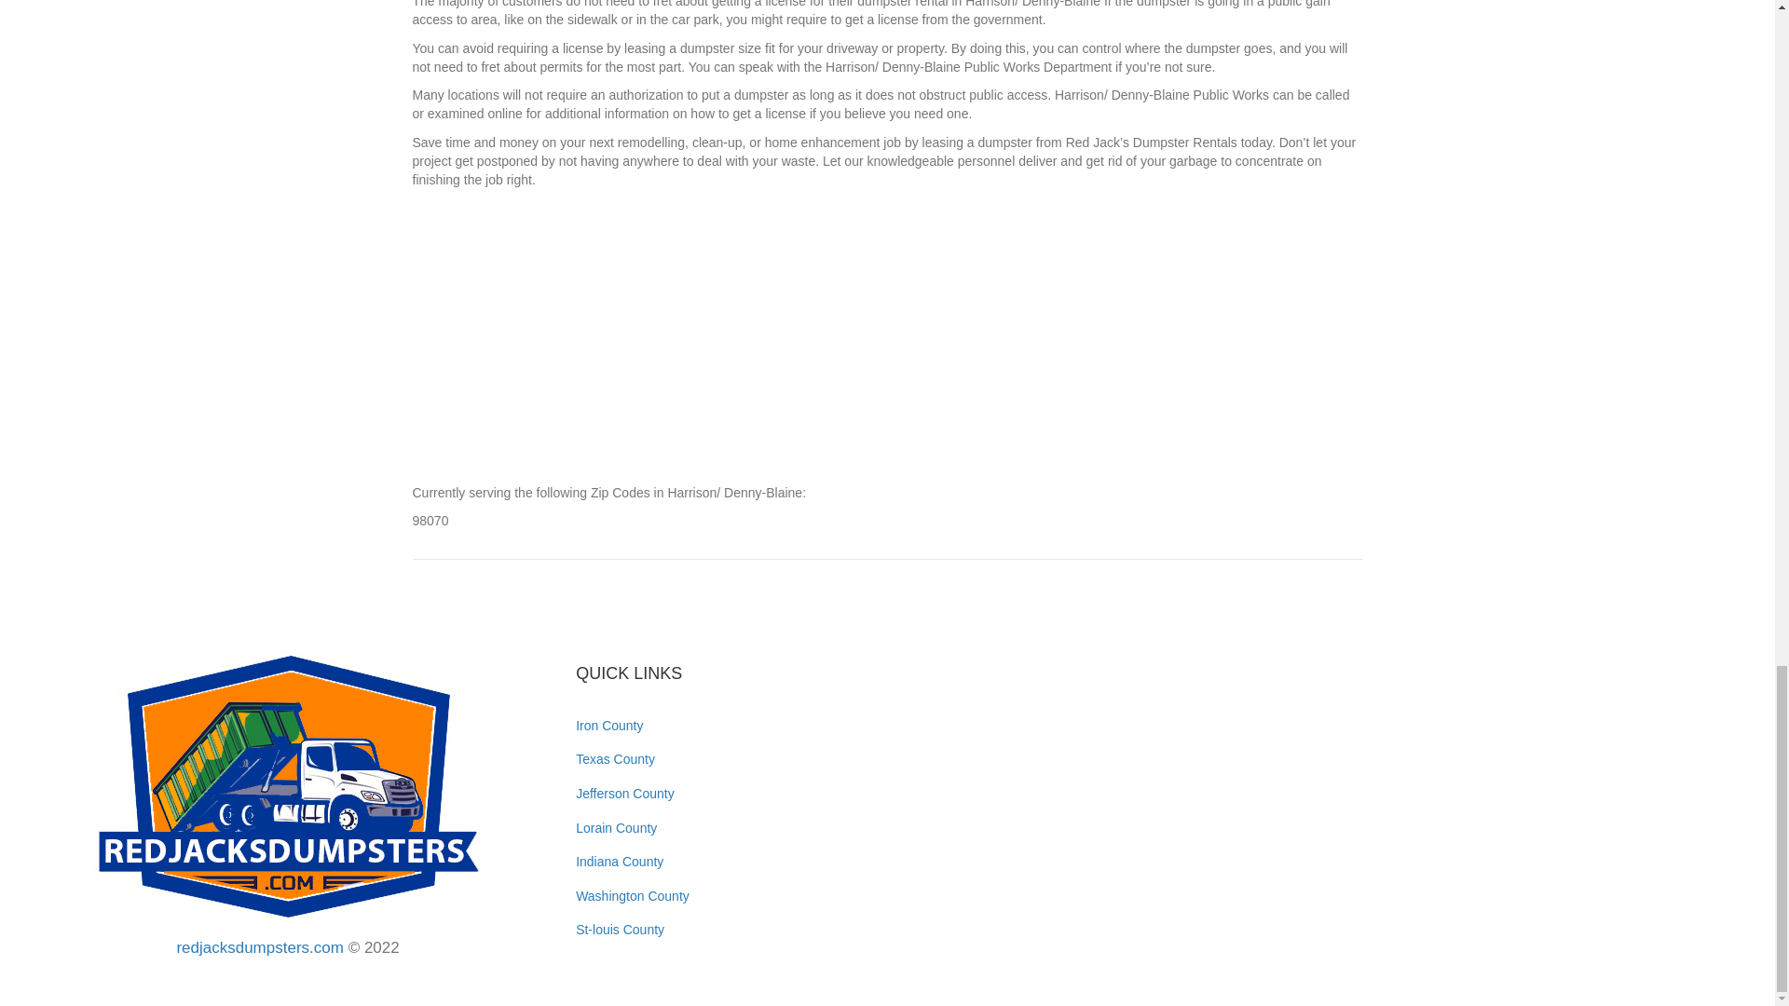 Image resolution: width=1789 pixels, height=1006 pixels. Describe the element at coordinates (609, 726) in the screenshot. I see `Iron County` at that location.